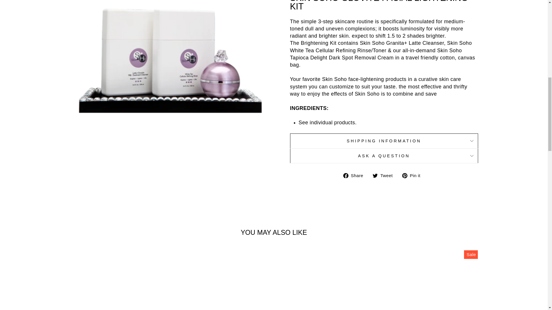 The height and width of the screenshot is (310, 552). What do you see at coordinates (355, 176) in the screenshot?
I see `Share on Facebook` at bounding box center [355, 176].